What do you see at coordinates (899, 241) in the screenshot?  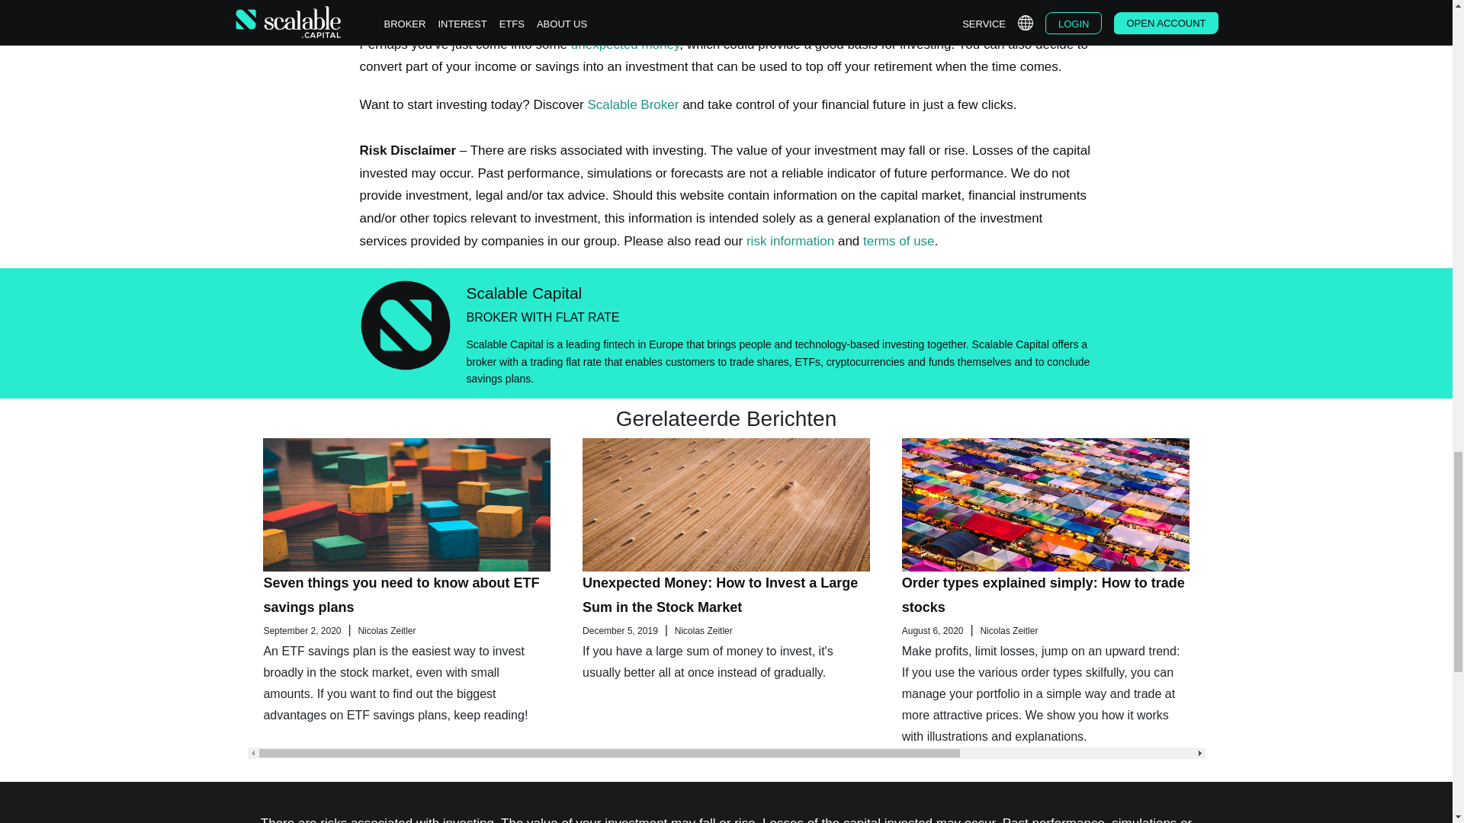 I see `terms of use` at bounding box center [899, 241].